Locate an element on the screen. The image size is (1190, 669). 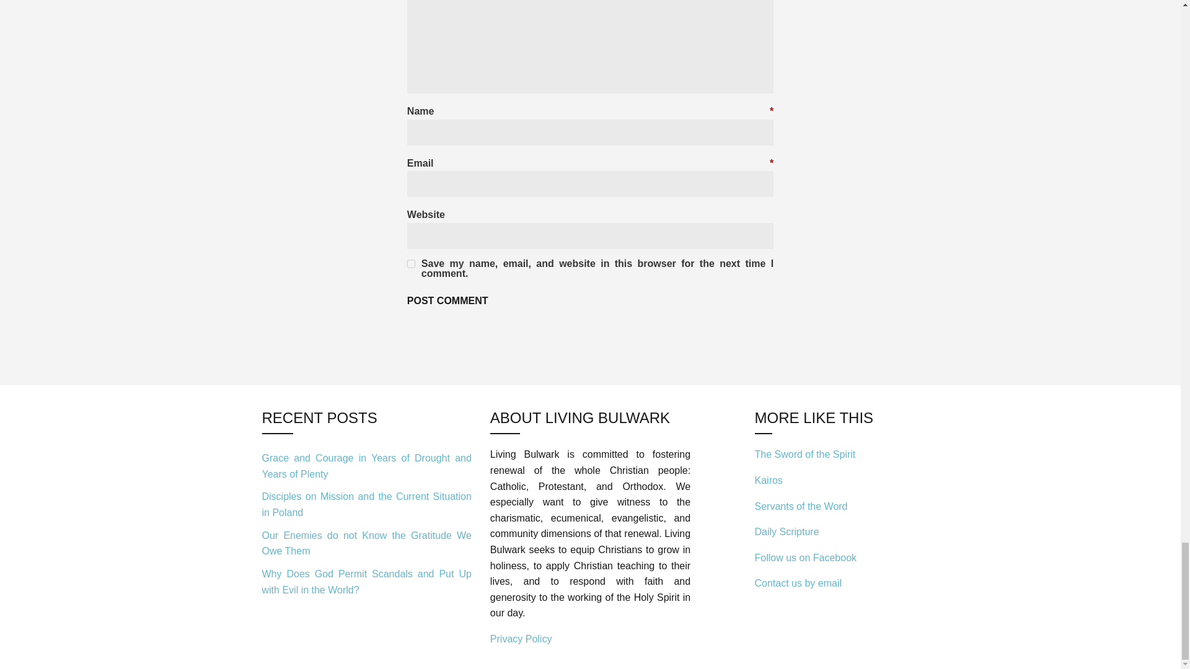
Privacy Policy is located at coordinates (521, 639).